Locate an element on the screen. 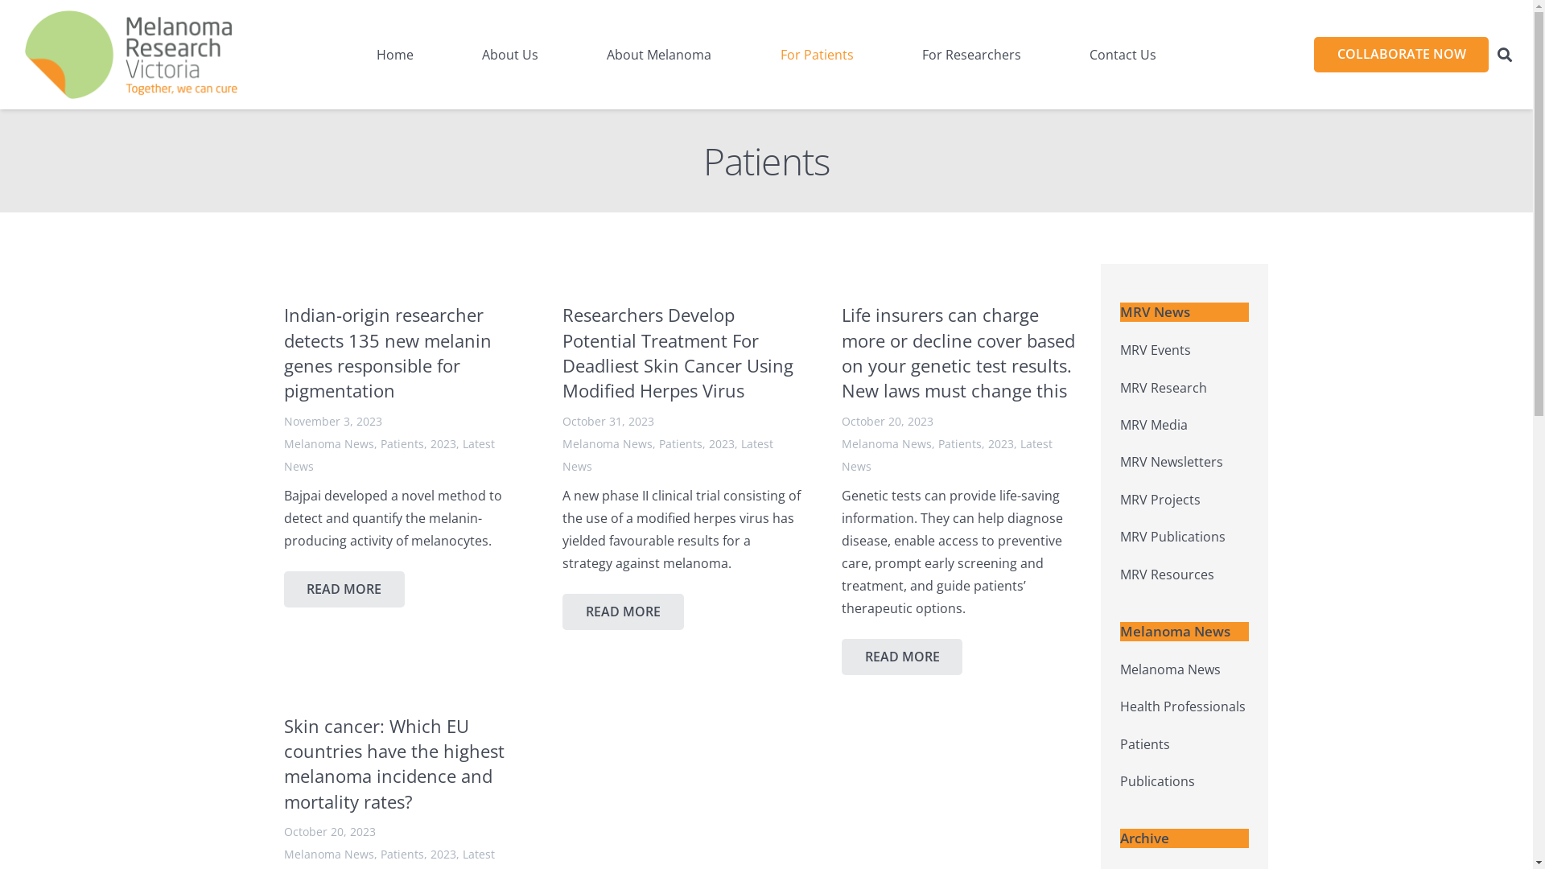 The image size is (1545, 869). Melanoma News is located at coordinates (1170, 669).